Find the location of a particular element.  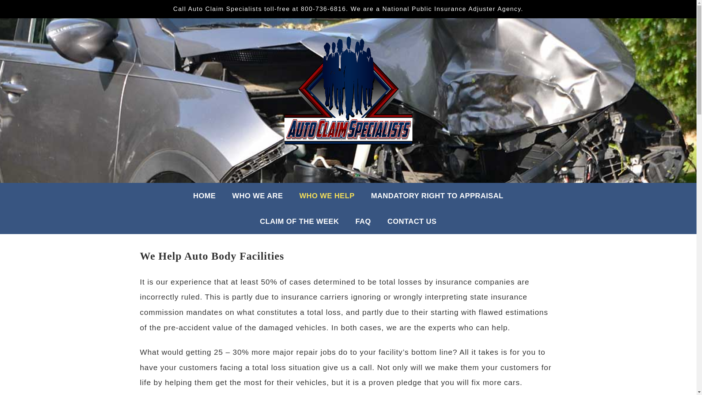

WHO WE ARE is located at coordinates (257, 196).